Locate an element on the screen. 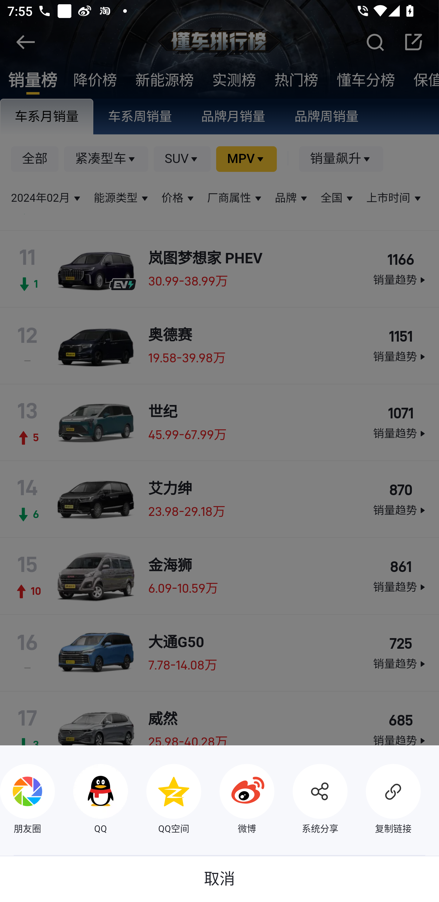  系统分享 is located at coordinates (311, 800).